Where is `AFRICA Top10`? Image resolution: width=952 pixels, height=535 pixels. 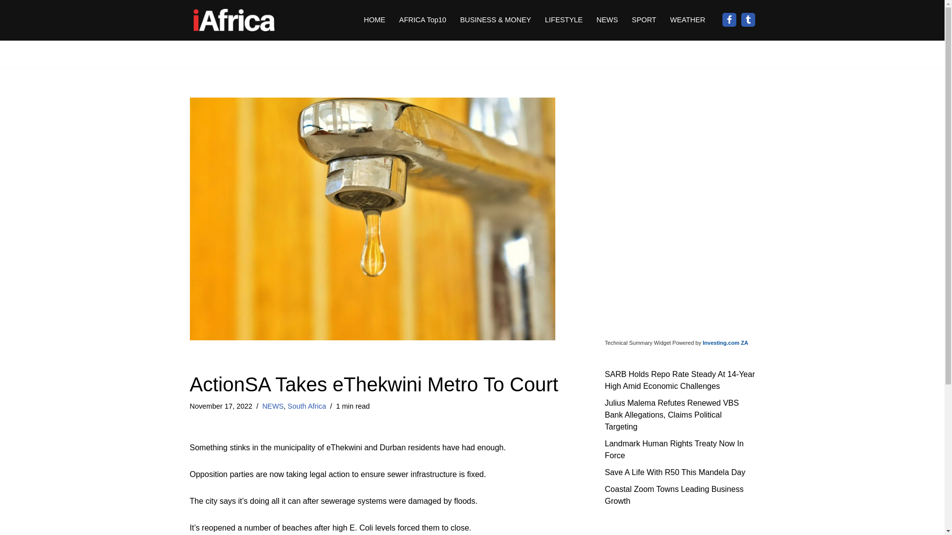 AFRICA Top10 is located at coordinates (422, 20).